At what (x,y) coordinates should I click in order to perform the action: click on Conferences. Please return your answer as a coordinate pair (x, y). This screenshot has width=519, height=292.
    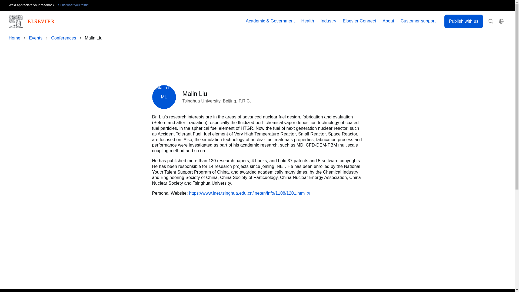
    Looking at the image, I should click on (64, 38).